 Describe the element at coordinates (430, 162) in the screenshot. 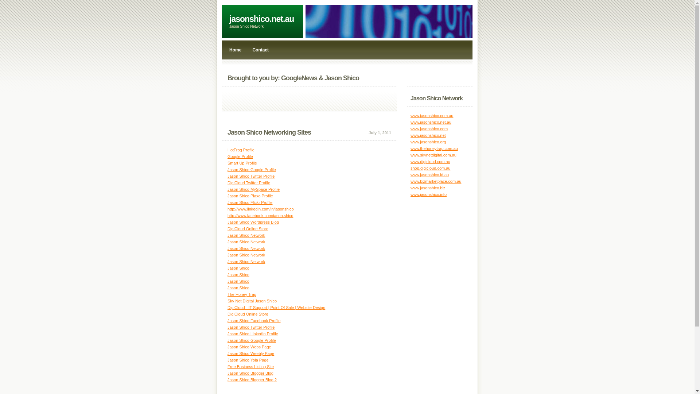

I see `www.digicloud.com.au` at that location.